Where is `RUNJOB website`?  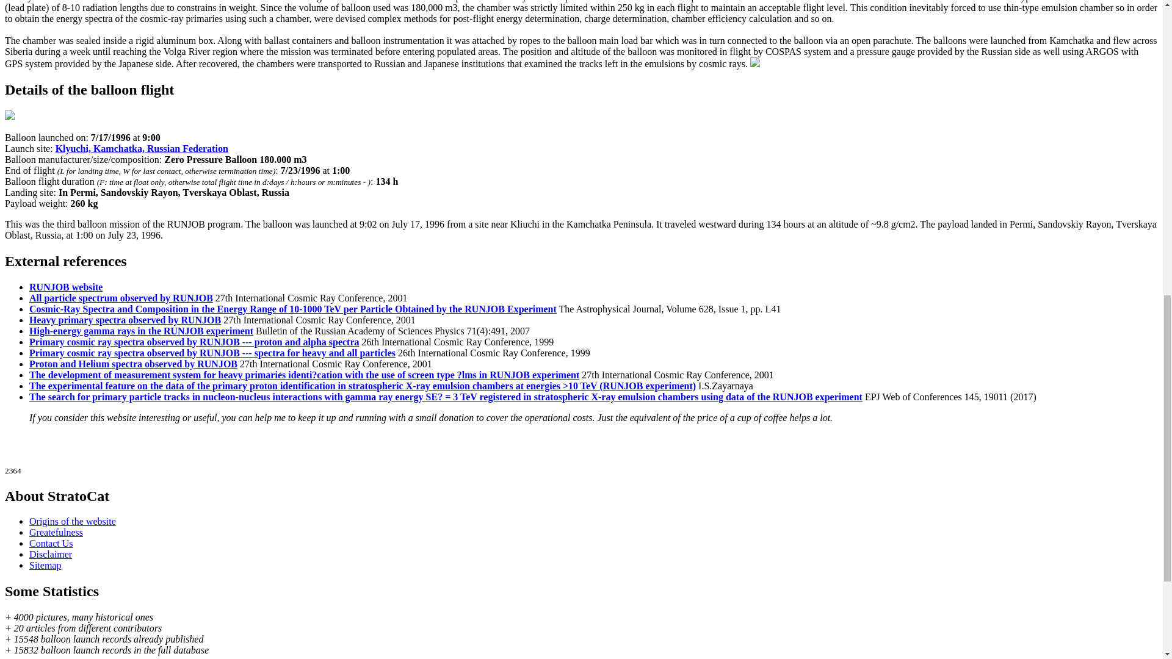 RUNJOB website is located at coordinates (66, 287).